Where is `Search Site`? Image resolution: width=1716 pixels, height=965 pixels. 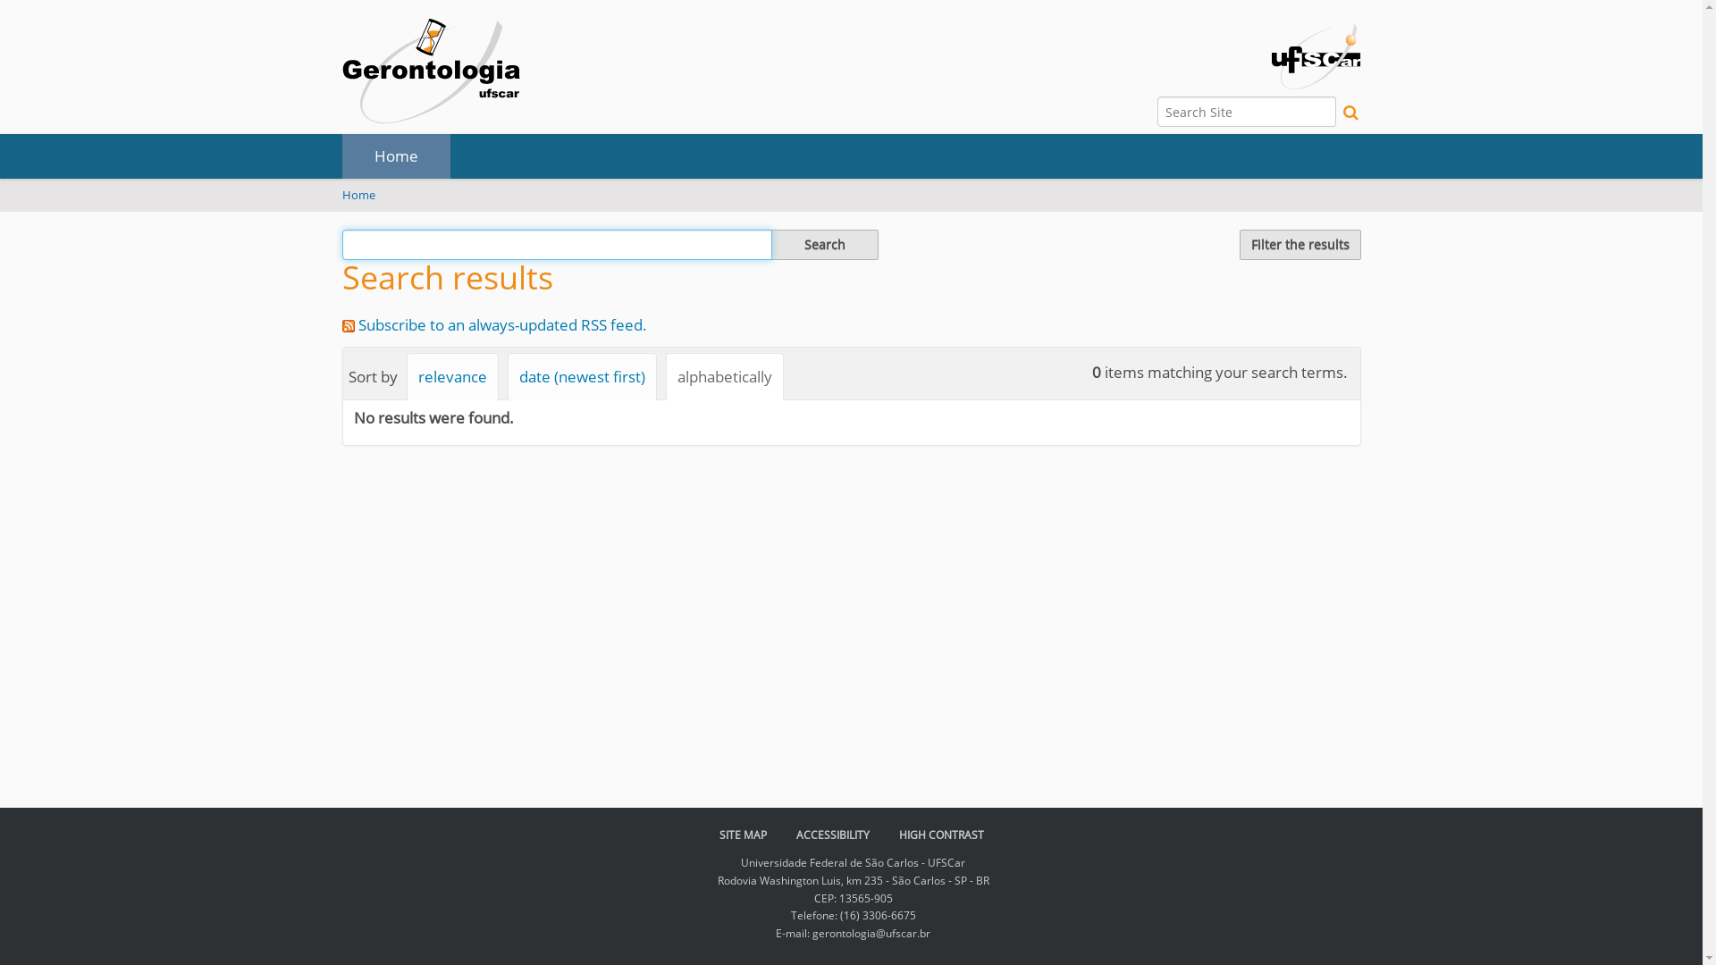 Search Site is located at coordinates (1247, 112).